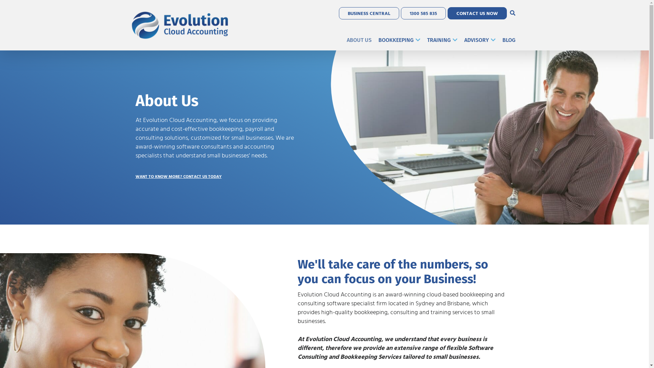  I want to click on 1300 585 835, so click(423, 13).